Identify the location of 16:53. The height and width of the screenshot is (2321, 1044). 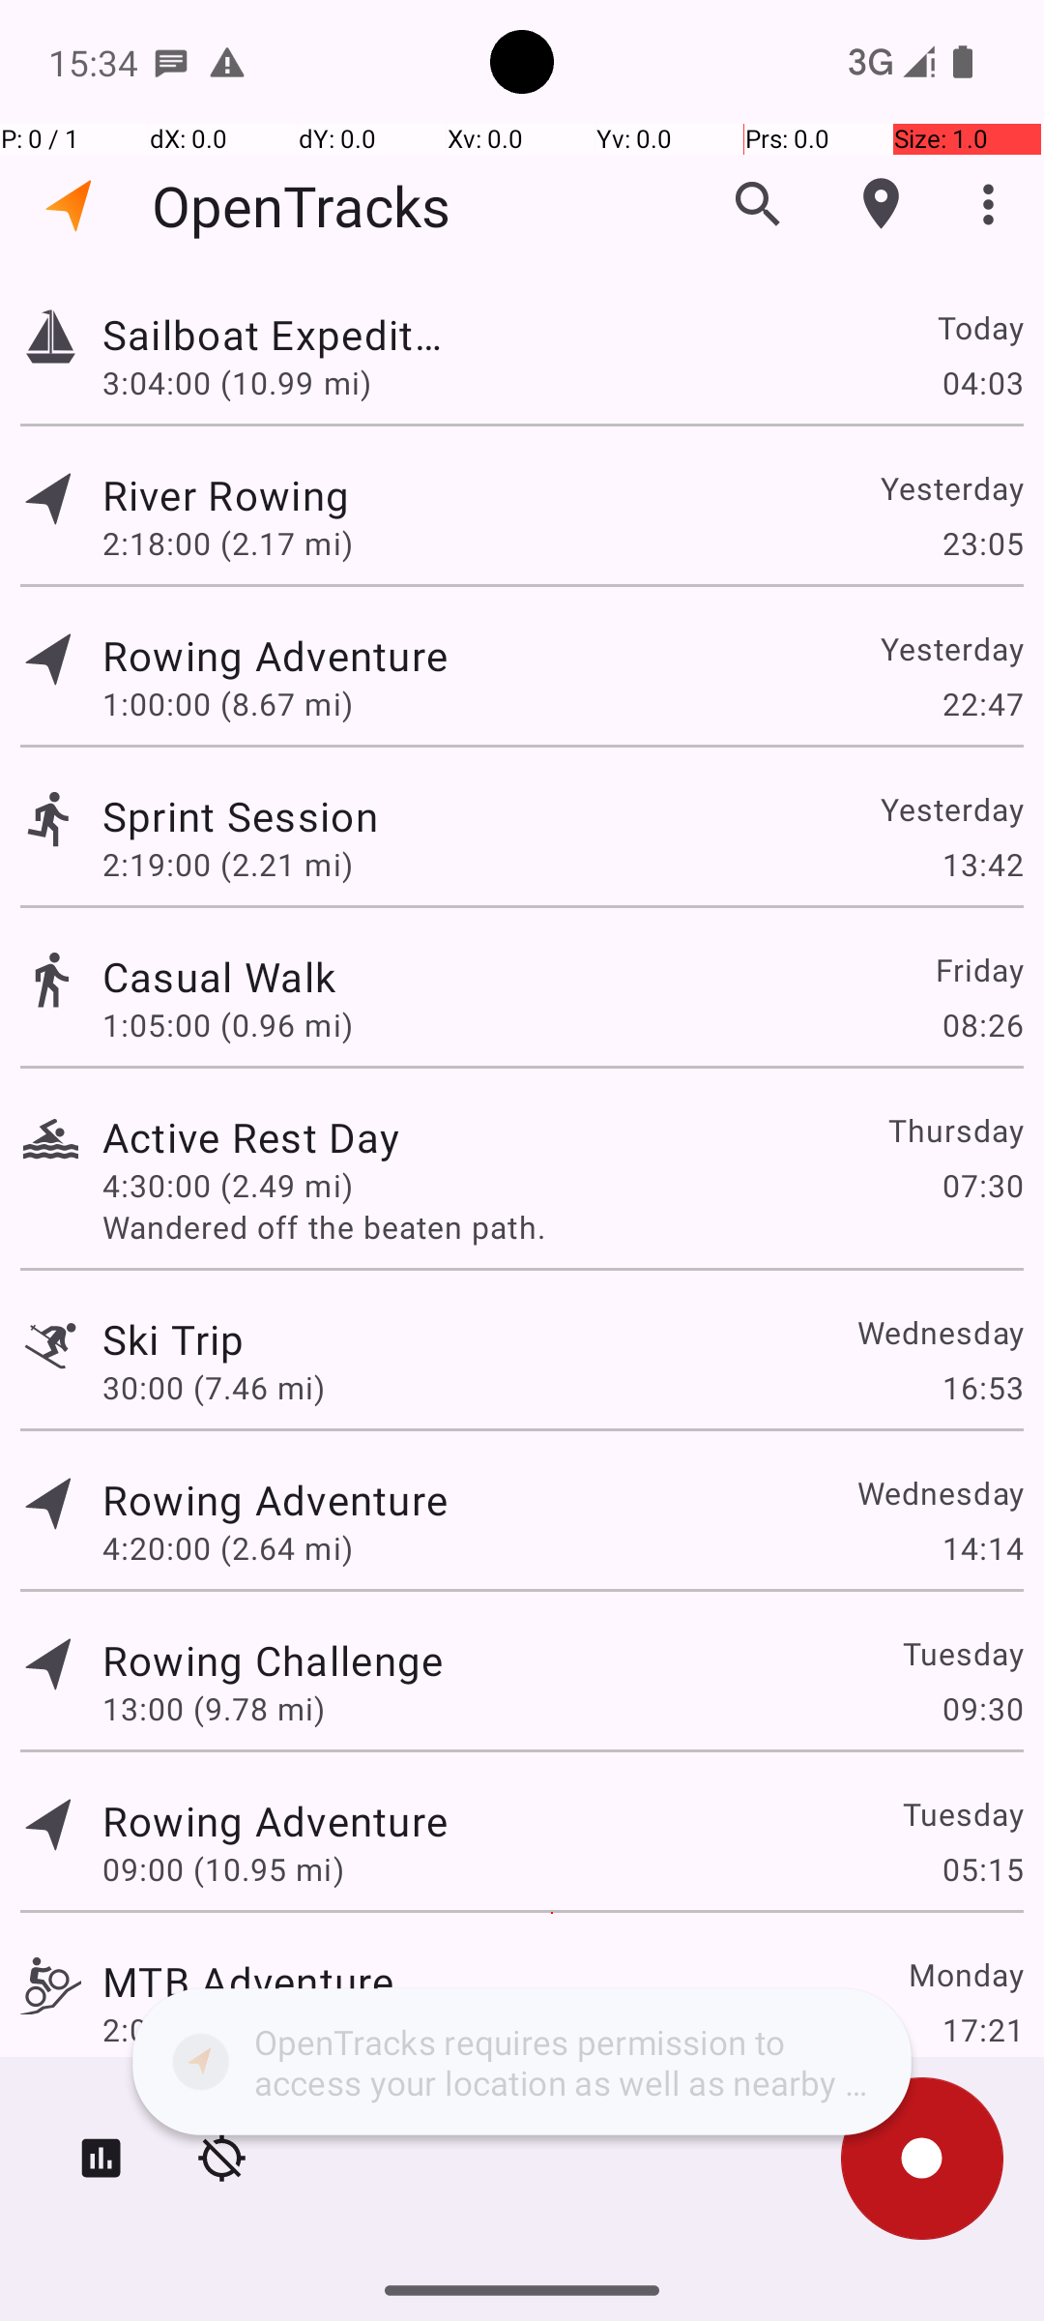
(982, 1387).